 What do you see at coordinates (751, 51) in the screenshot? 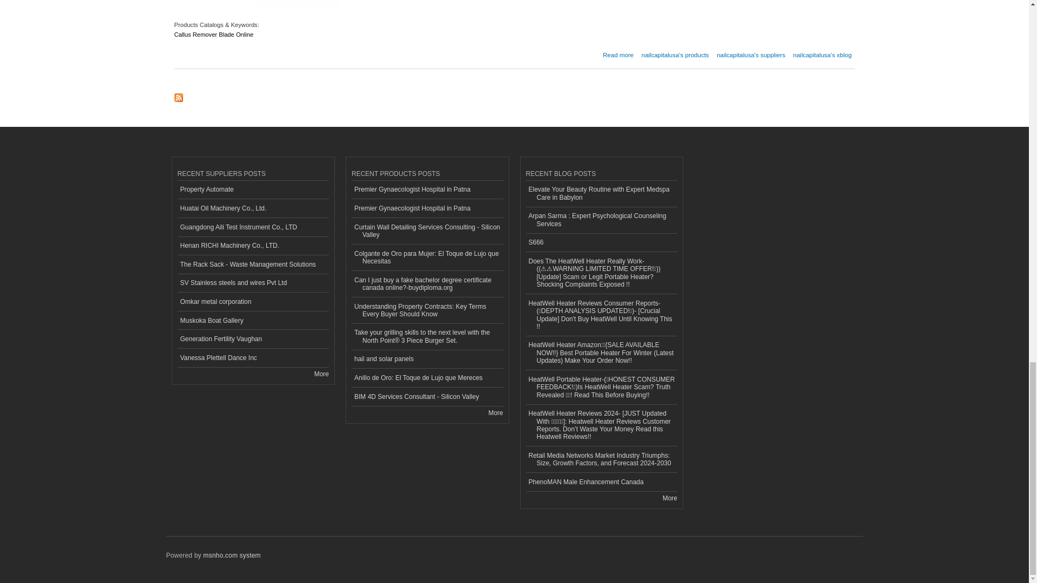
I see `Read nailcapitalusa's latest xblog entries.` at bounding box center [751, 51].